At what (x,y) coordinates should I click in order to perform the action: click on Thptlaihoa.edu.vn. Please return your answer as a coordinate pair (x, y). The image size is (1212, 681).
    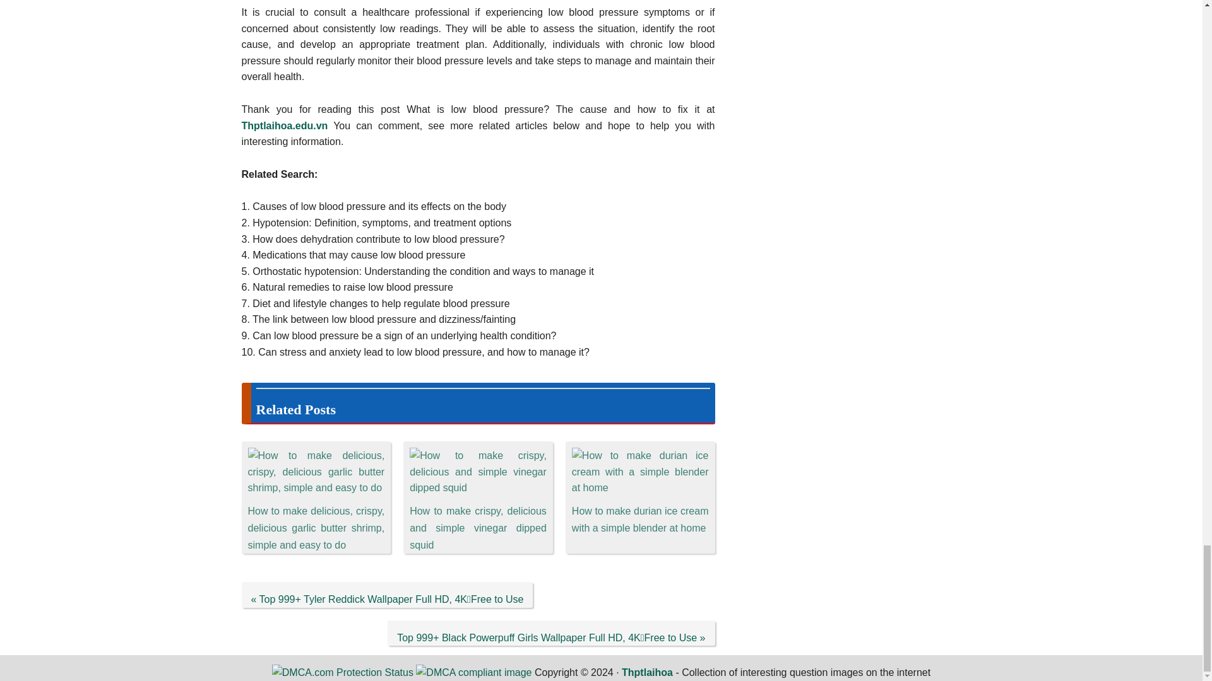
    Looking at the image, I should click on (284, 126).